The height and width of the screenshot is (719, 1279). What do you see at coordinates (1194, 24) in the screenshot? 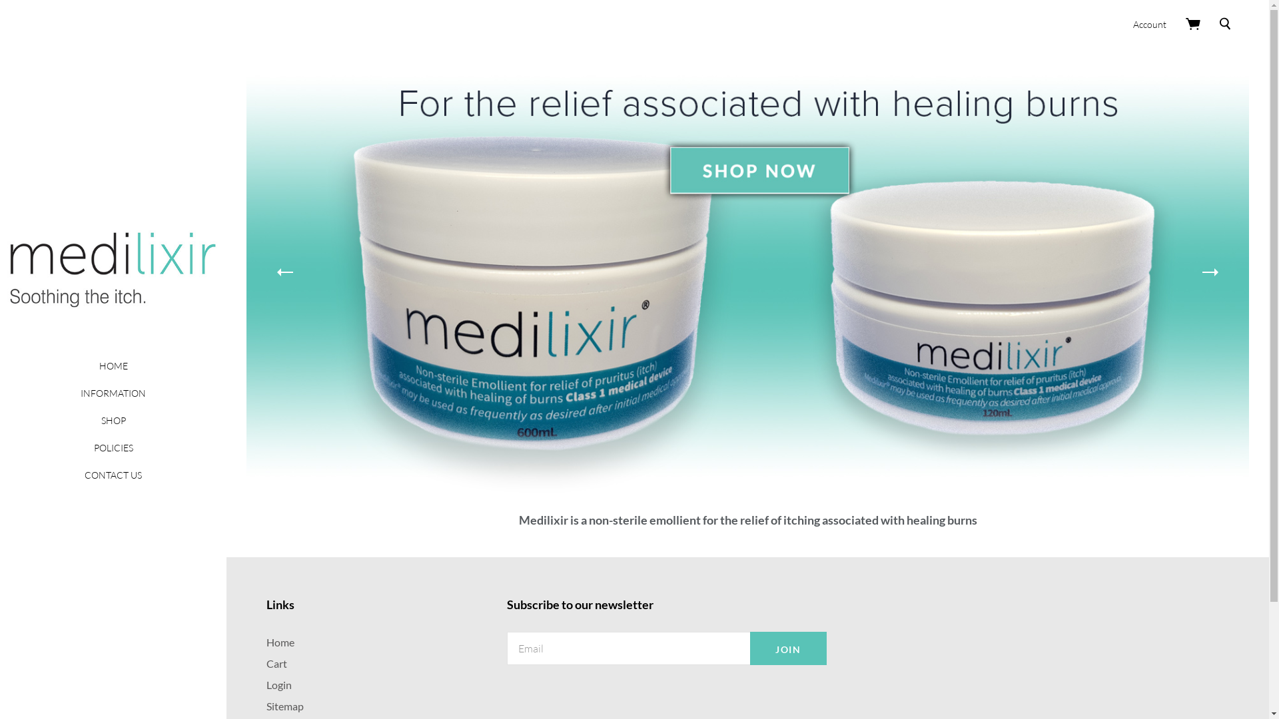
I see `Cart` at bounding box center [1194, 24].